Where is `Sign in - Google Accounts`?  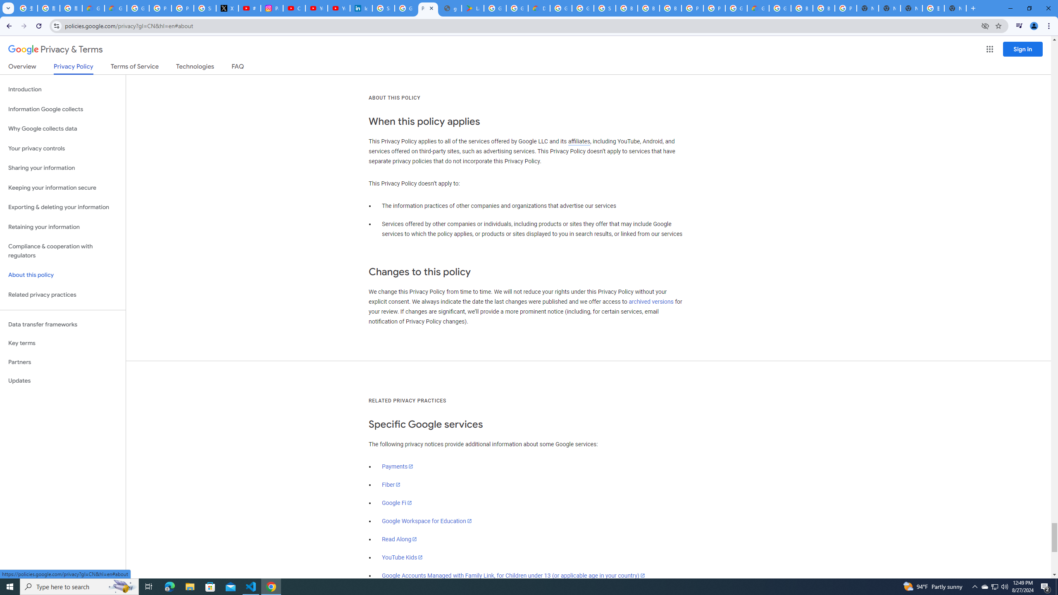
Sign in - Google Accounts is located at coordinates (384, 8).